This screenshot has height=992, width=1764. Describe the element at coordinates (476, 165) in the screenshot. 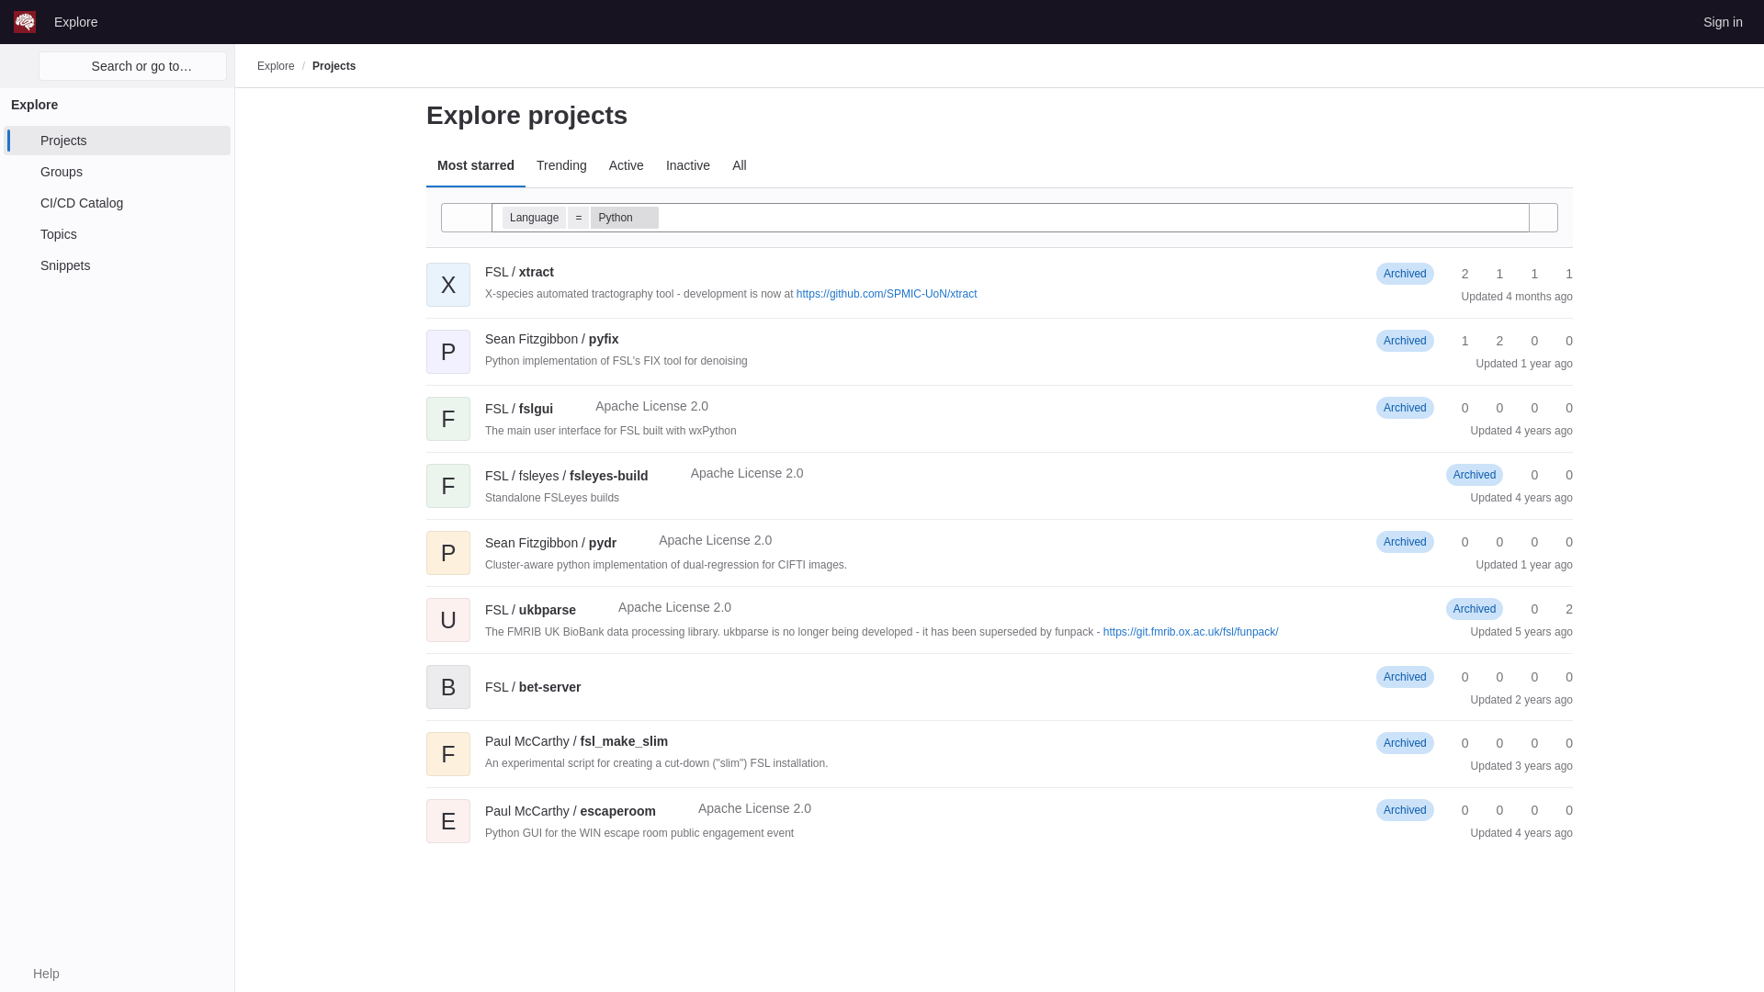

I see `Most starred` at that location.